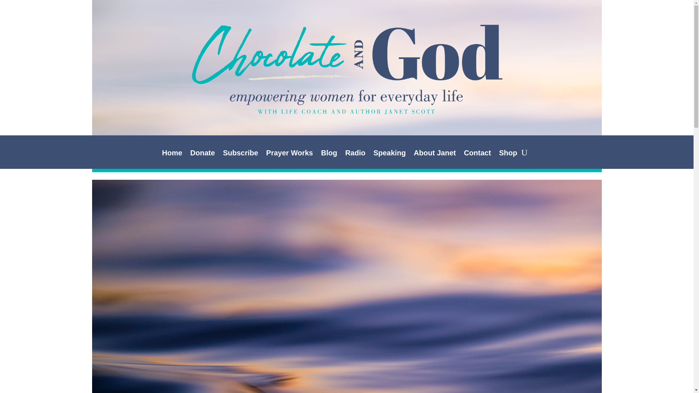  Describe the element at coordinates (240, 154) in the screenshot. I see `Subscribe` at that location.